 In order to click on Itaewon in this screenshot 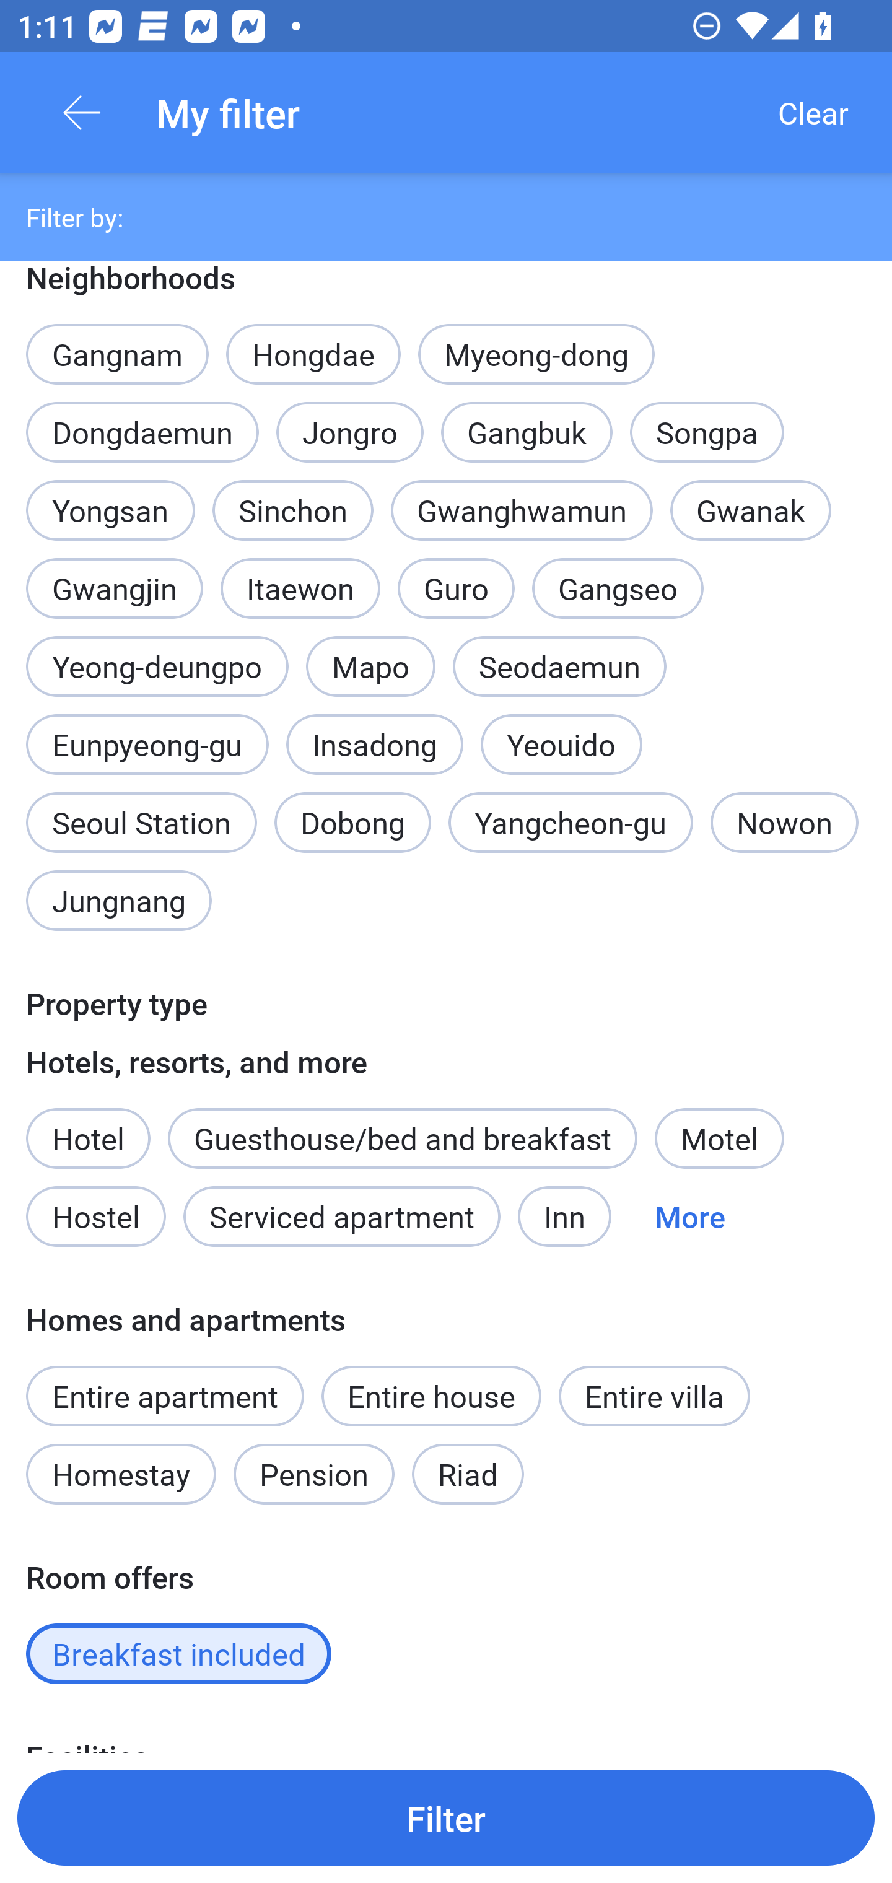, I will do `click(300, 588)`.